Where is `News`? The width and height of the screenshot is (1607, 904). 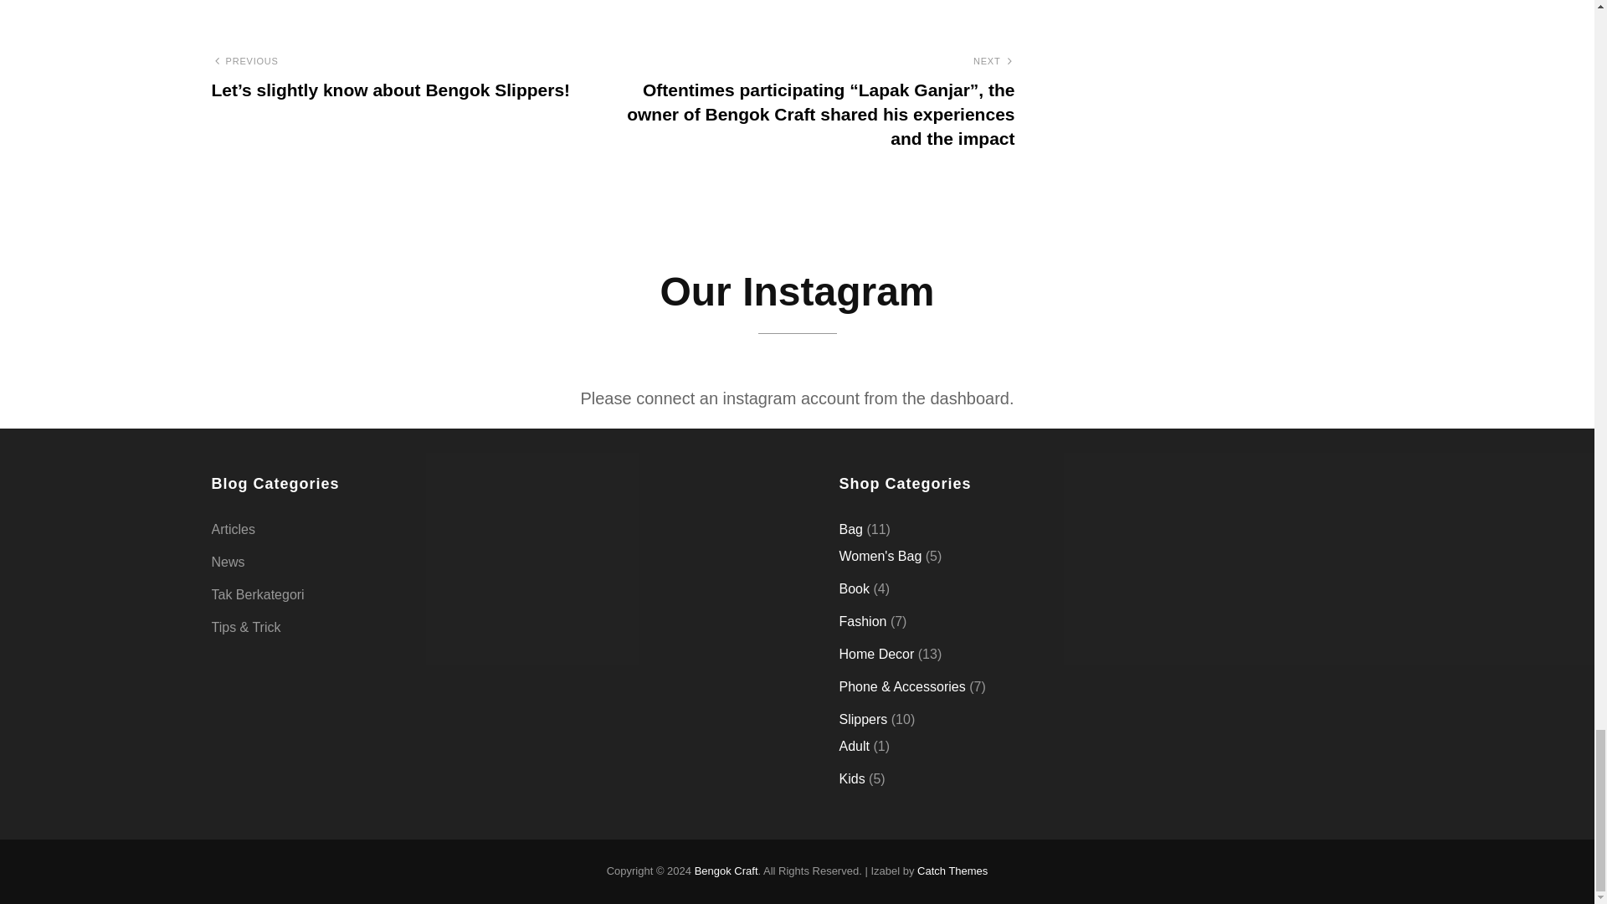
News is located at coordinates (227, 562).